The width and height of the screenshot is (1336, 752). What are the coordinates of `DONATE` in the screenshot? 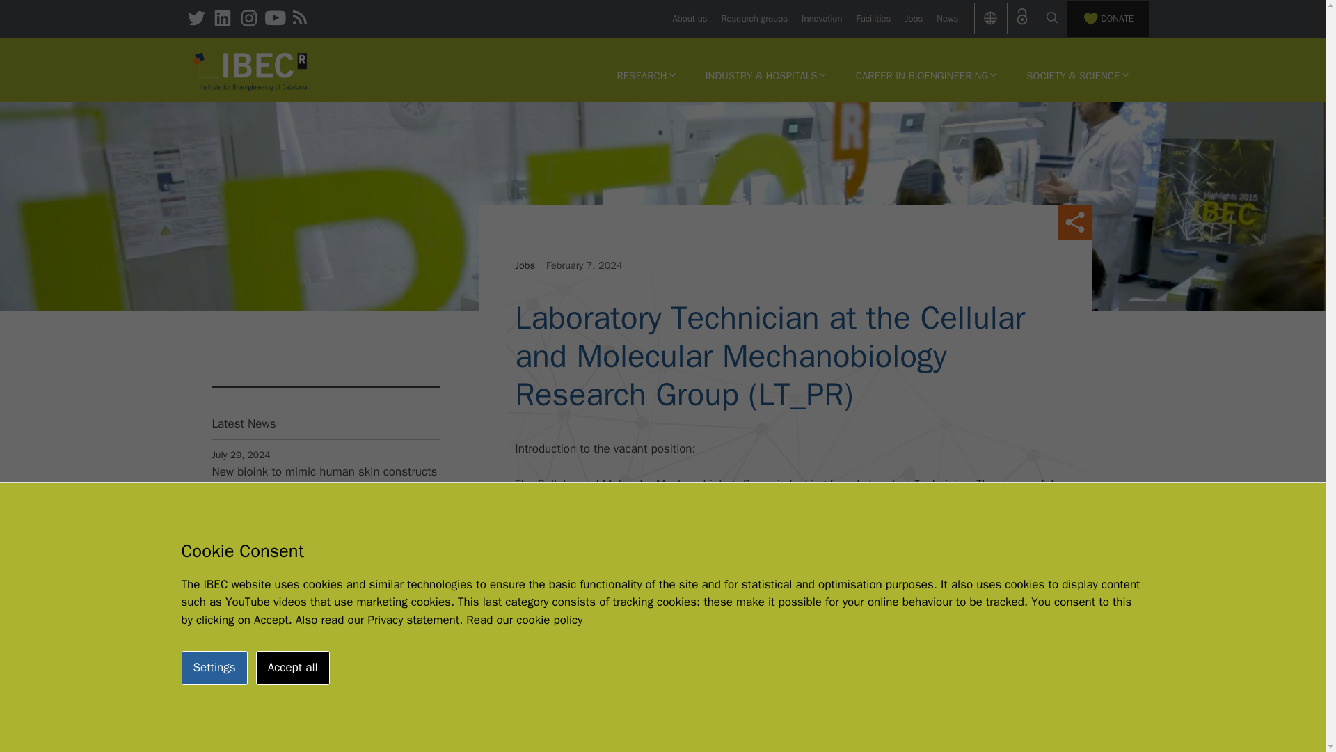 It's located at (1108, 18).